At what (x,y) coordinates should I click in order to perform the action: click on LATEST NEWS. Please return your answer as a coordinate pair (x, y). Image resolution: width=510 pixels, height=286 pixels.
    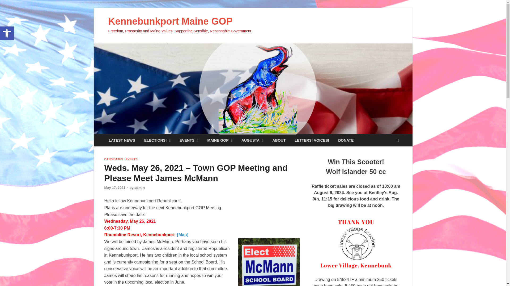
    Looking at the image, I should click on (122, 140).